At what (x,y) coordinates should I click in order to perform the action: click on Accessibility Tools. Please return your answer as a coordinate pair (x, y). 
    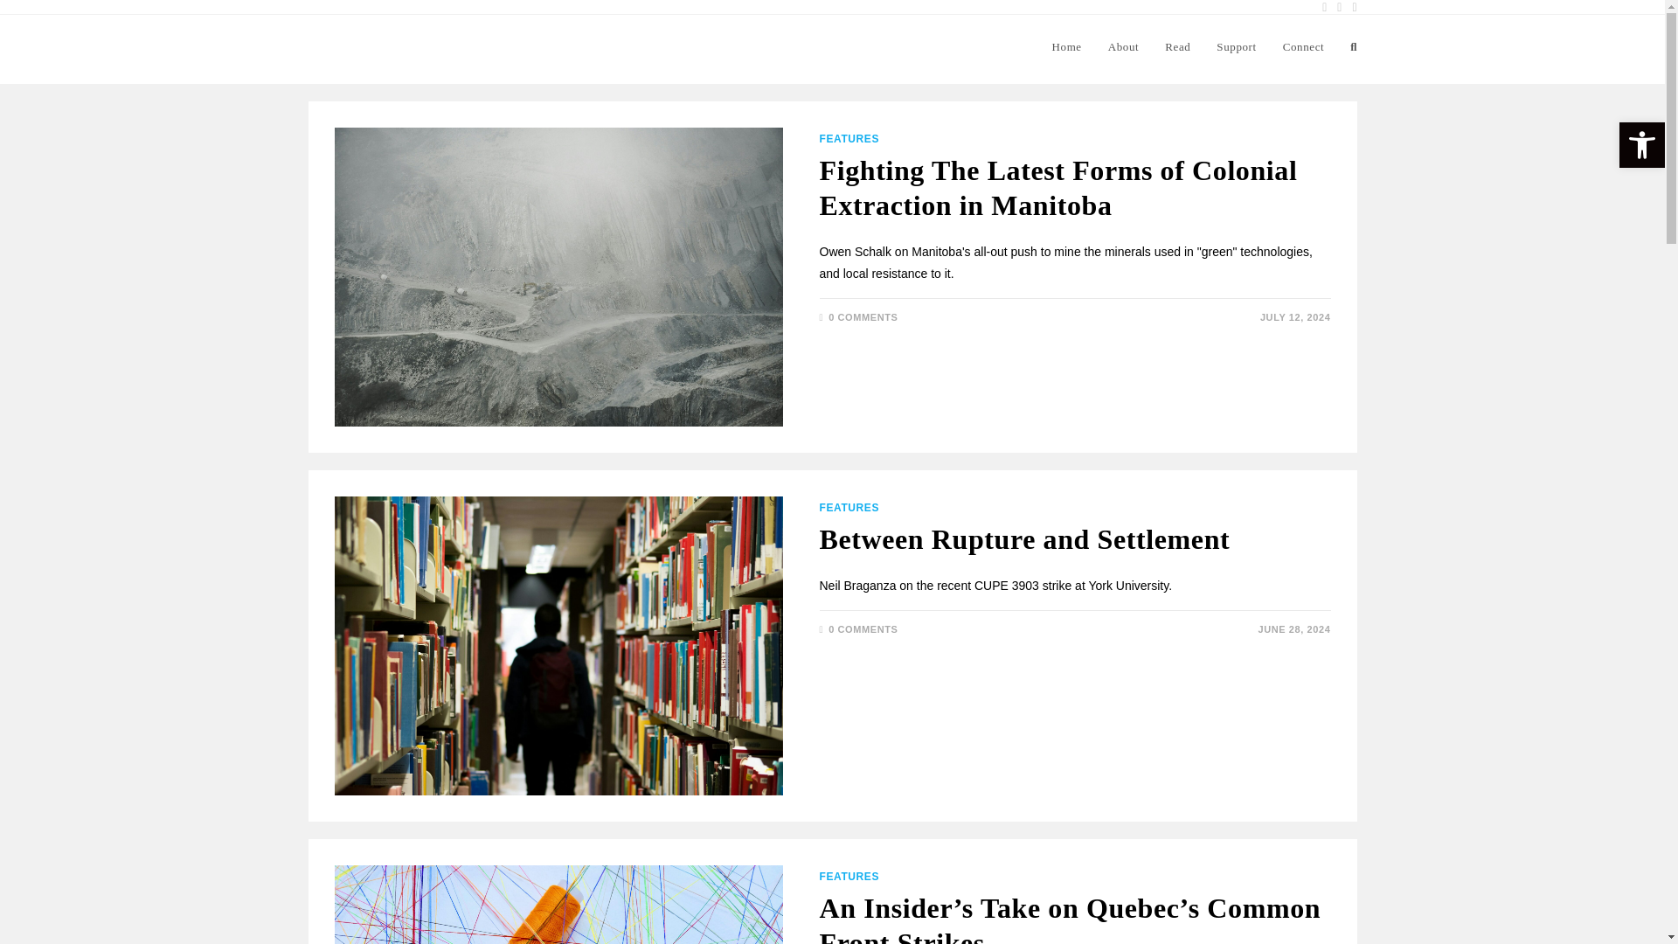
    Looking at the image, I should click on (1641, 145).